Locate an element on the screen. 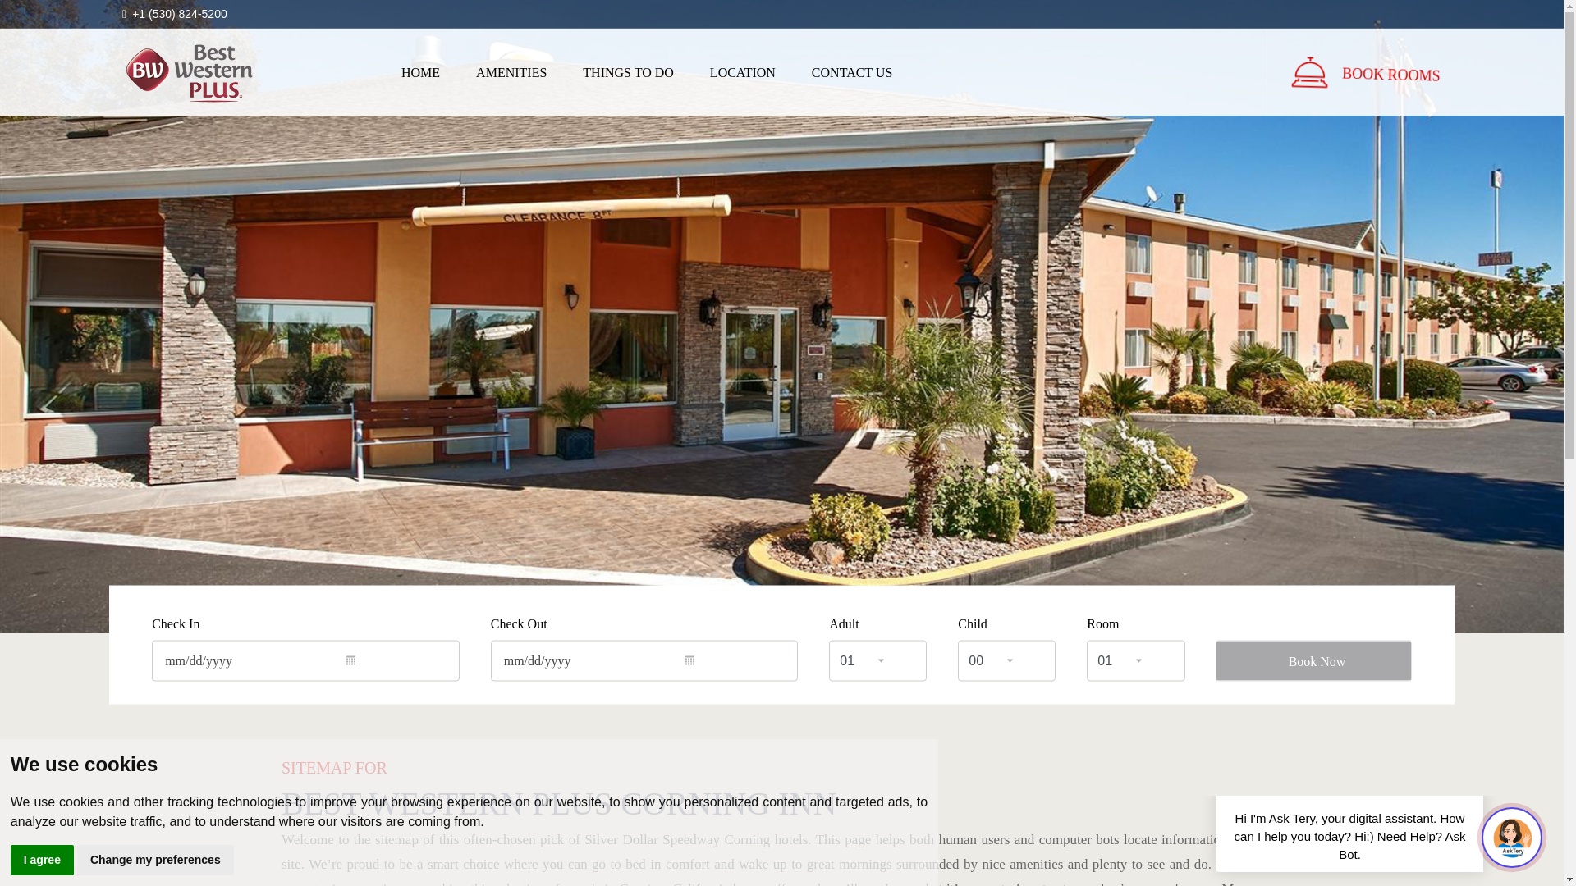  AMENITIES is located at coordinates (511, 72).